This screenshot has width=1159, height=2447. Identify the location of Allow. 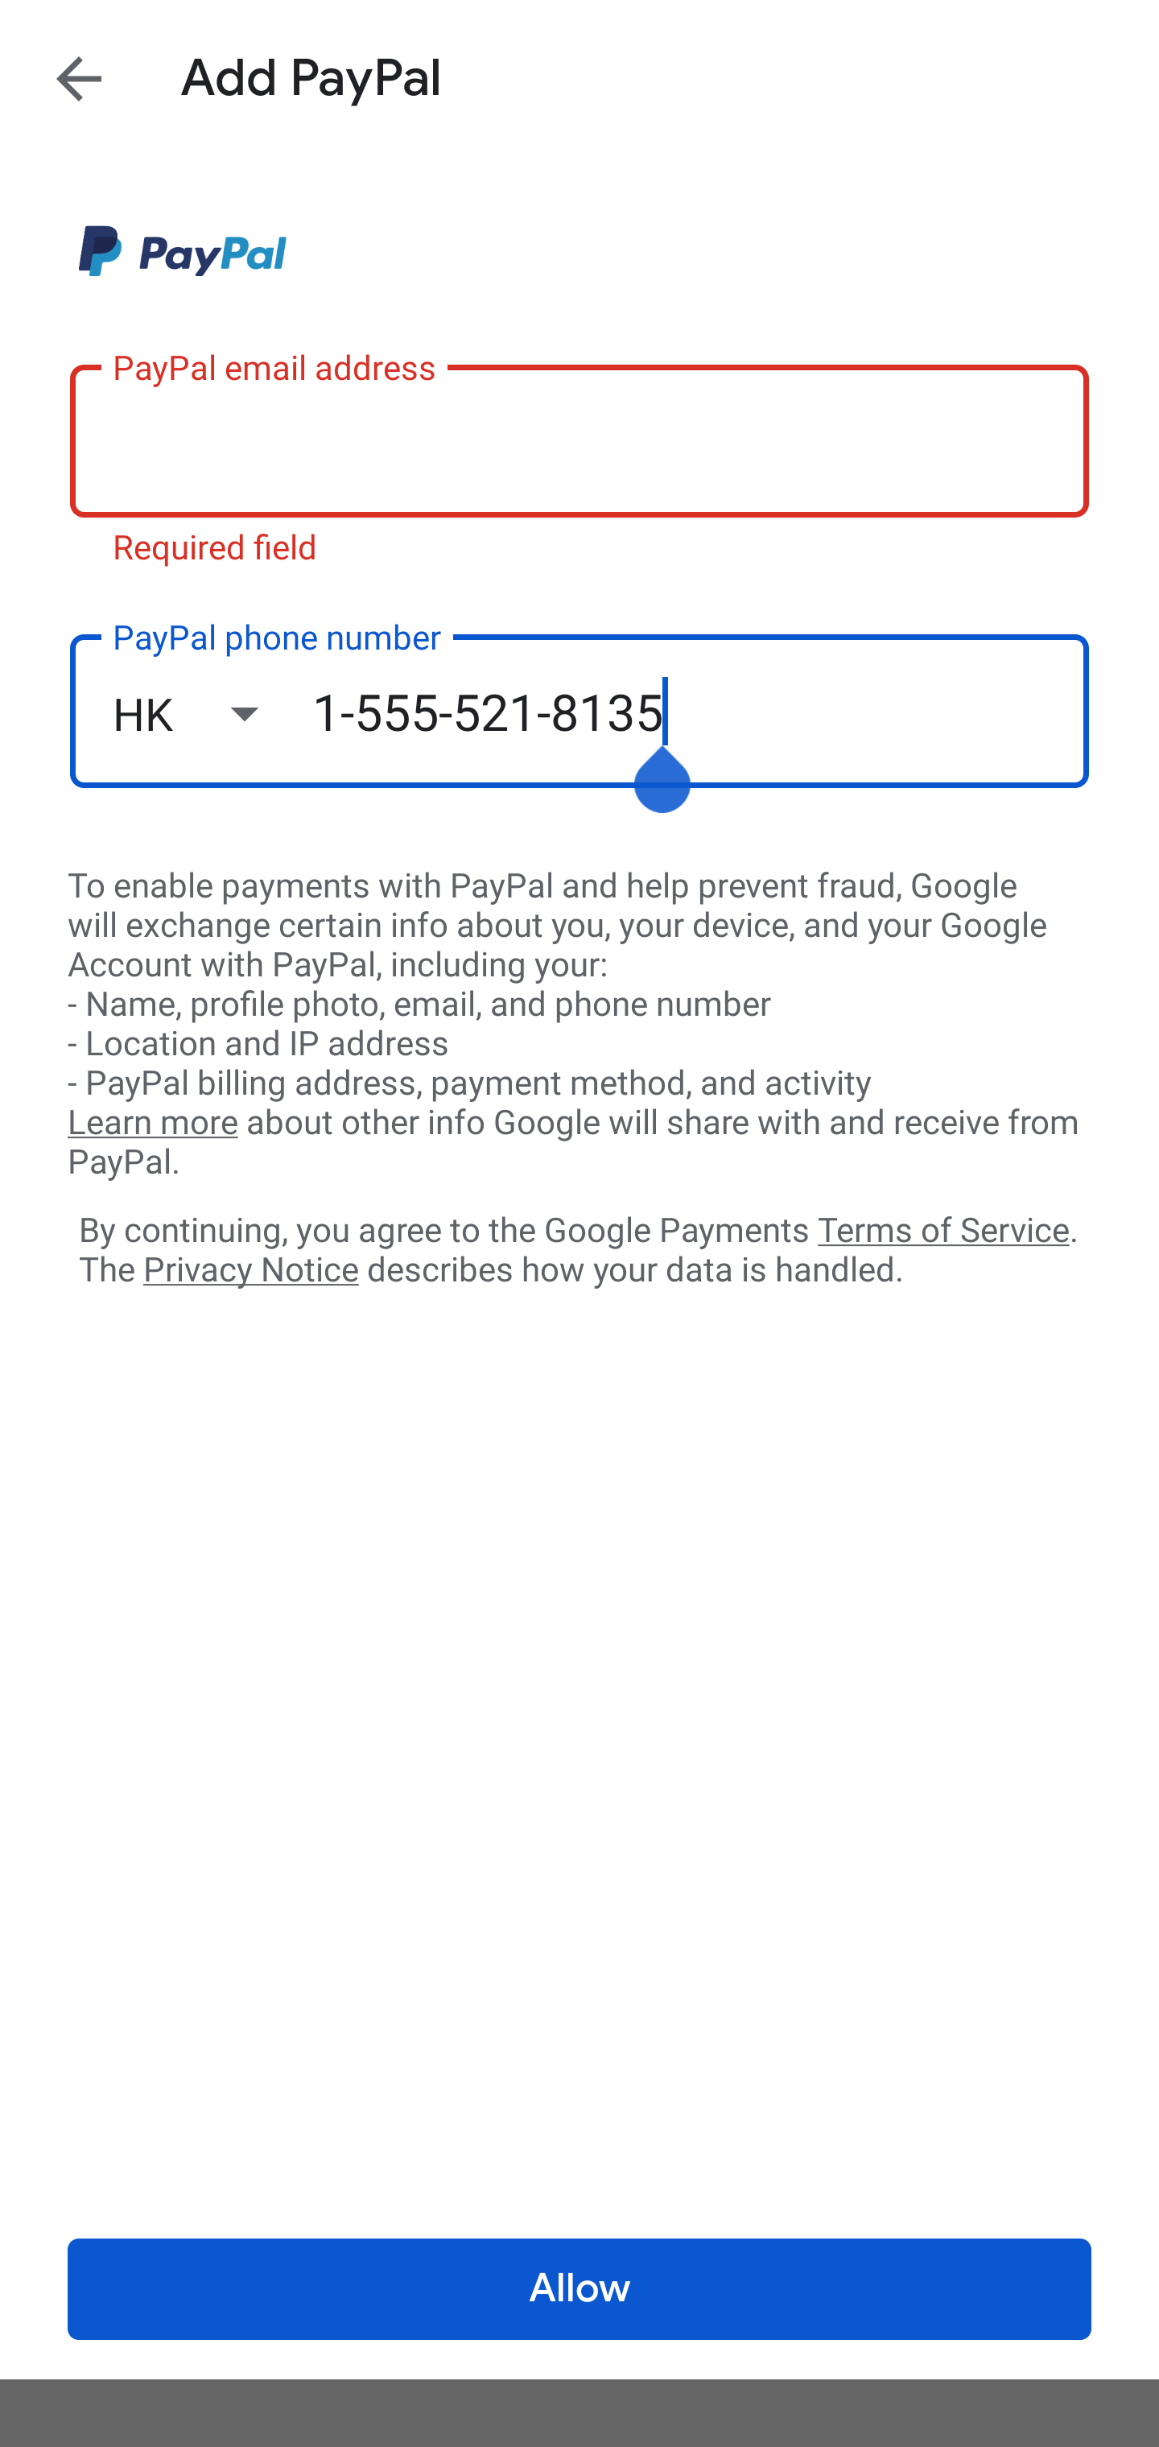
(579, 2289).